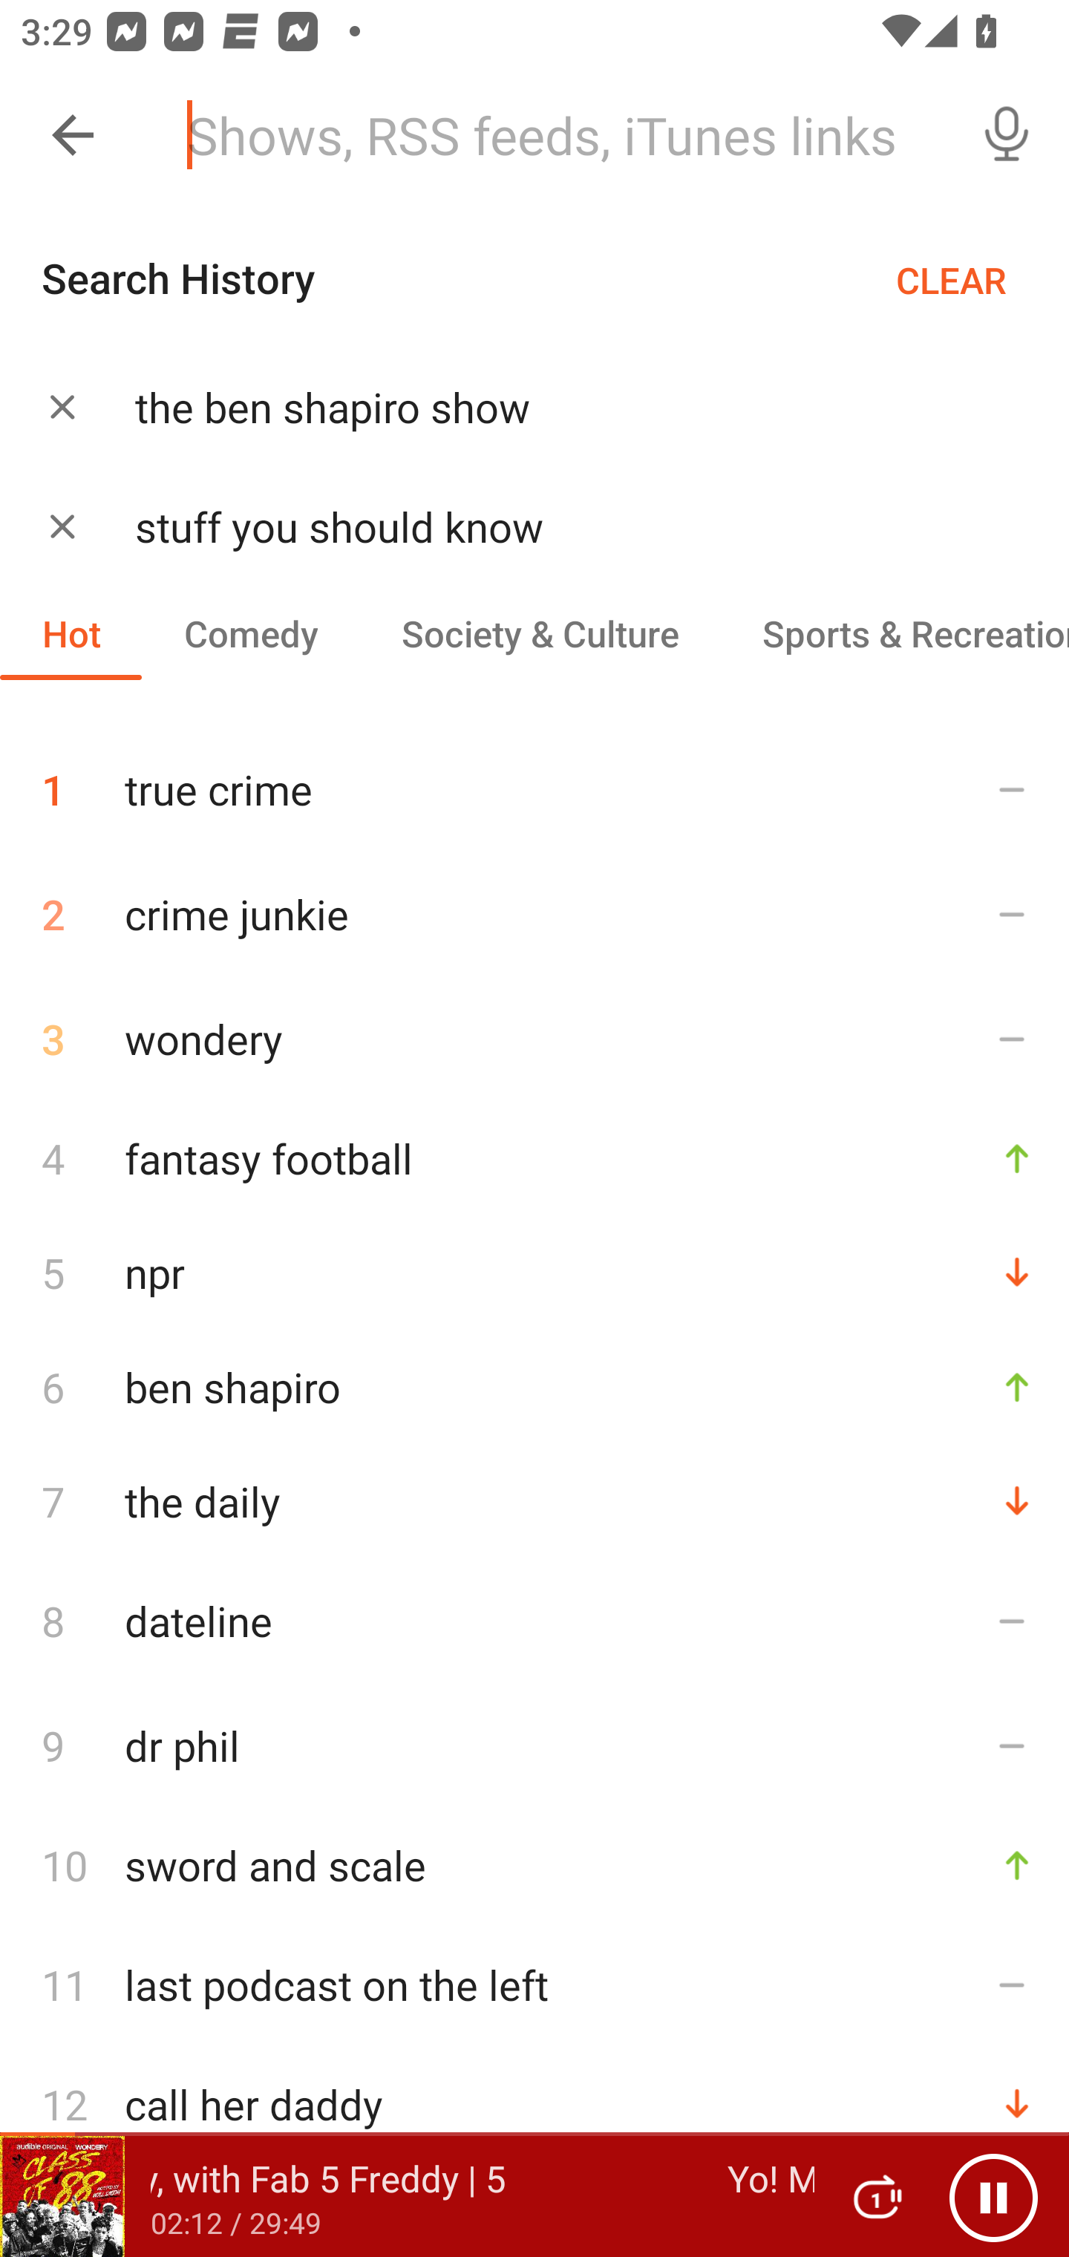 Image resolution: width=1069 pixels, height=2257 pixels. What do you see at coordinates (250, 633) in the screenshot?
I see `Comedy` at bounding box center [250, 633].